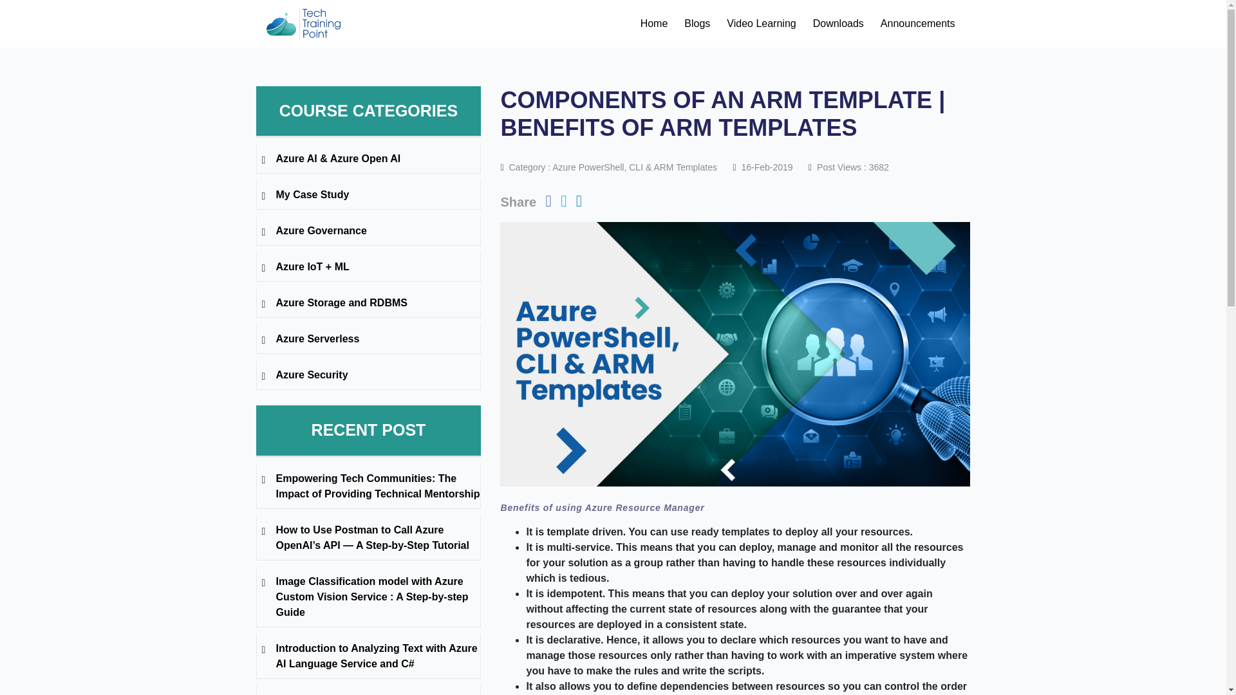 Image resolution: width=1236 pixels, height=695 pixels. I want to click on Azure Storage and RDBMS, so click(368, 302).